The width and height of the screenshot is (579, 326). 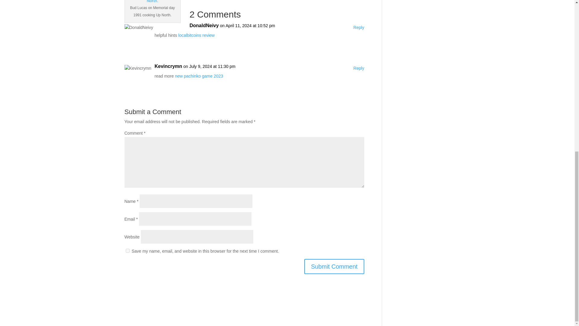 I want to click on Submit Comment, so click(x=334, y=266).